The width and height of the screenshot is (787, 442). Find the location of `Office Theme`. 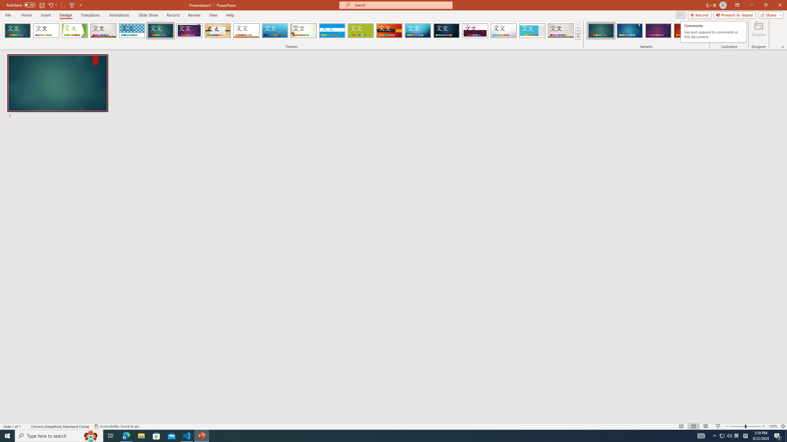

Office Theme is located at coordinates (46, 31).